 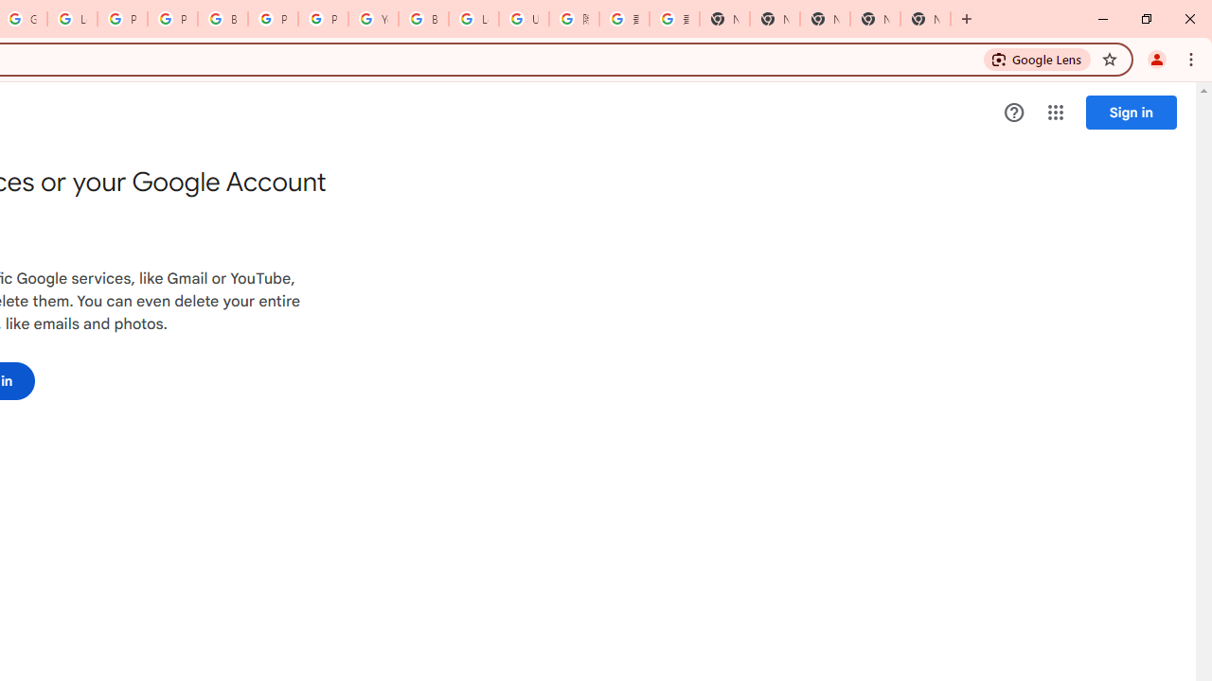 What do you see at coordinates (1038, 59) in the screenshot?
I see `Search with Google Lens` at bounding box center [1038, 59].